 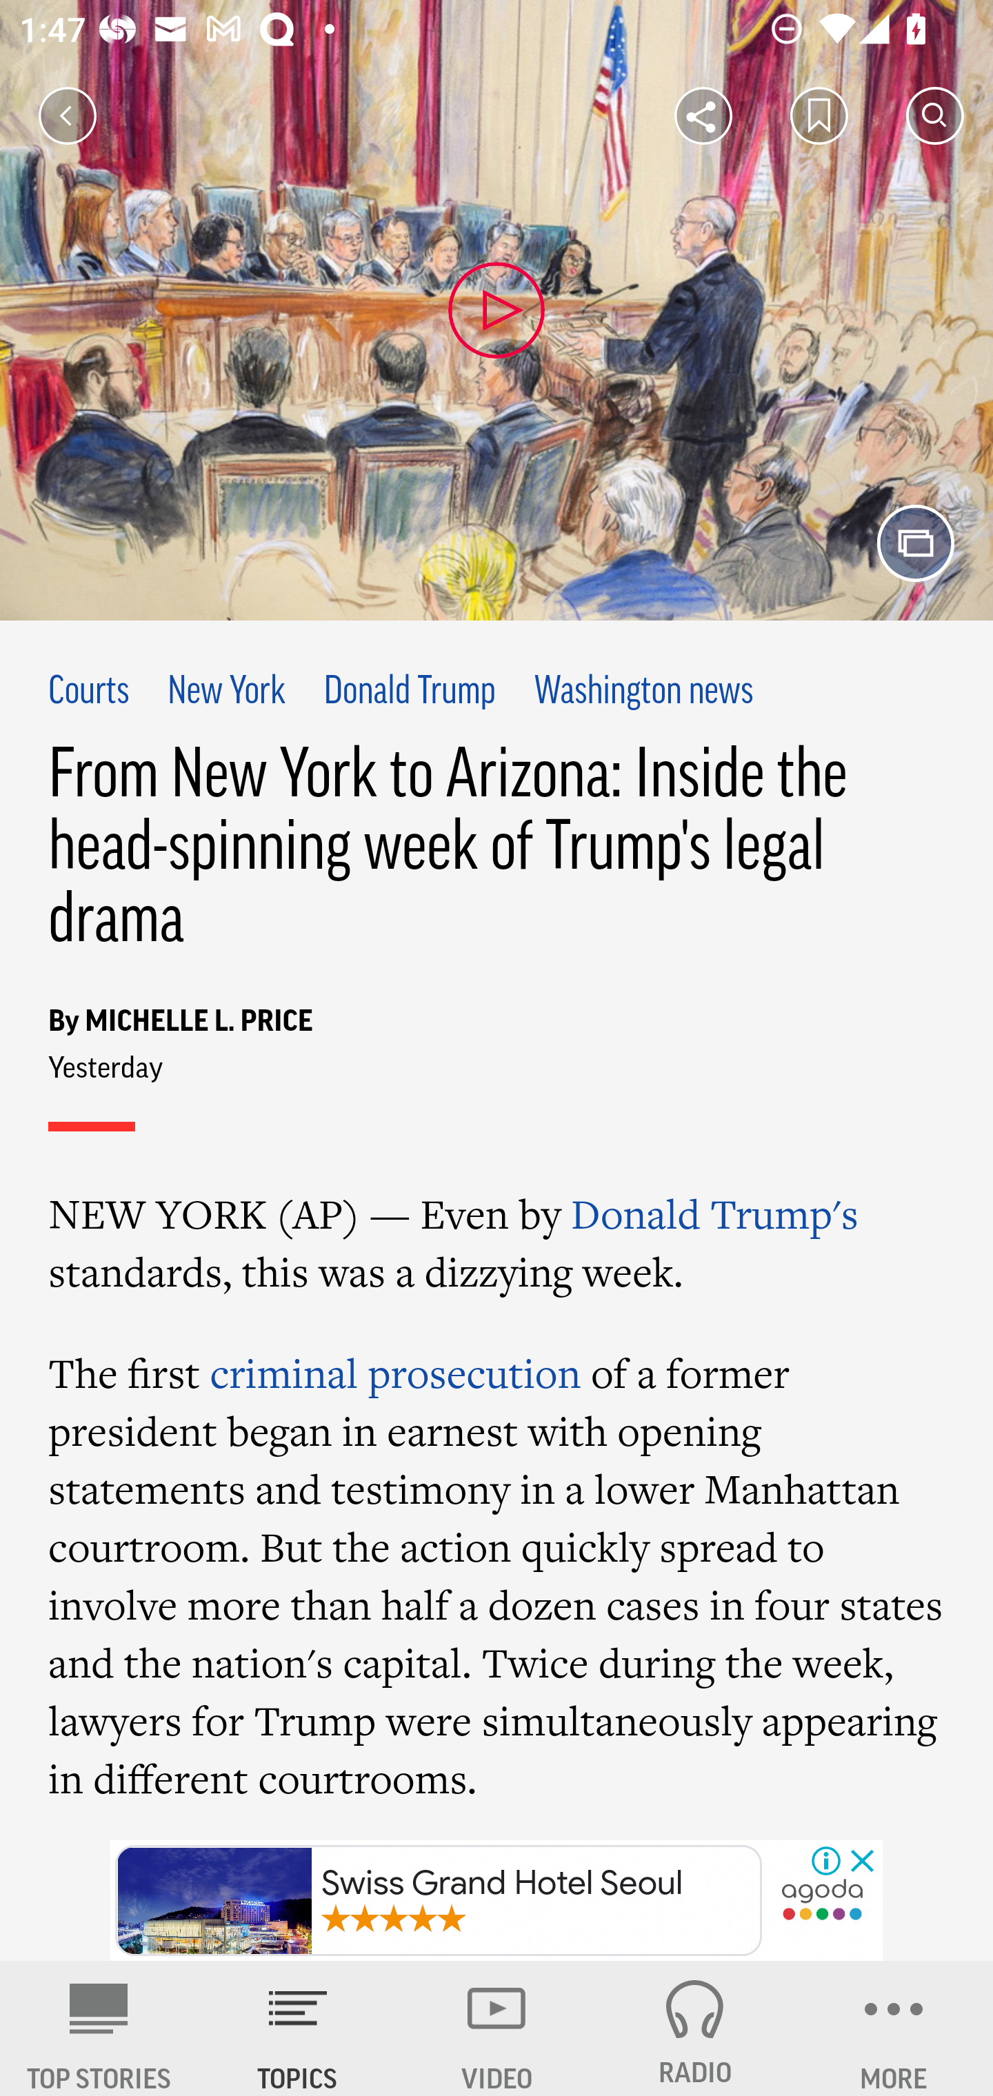 What do you see at coordinates (226, 692) in the screenshot?
I see `New York` at bounding box center [226, 692].